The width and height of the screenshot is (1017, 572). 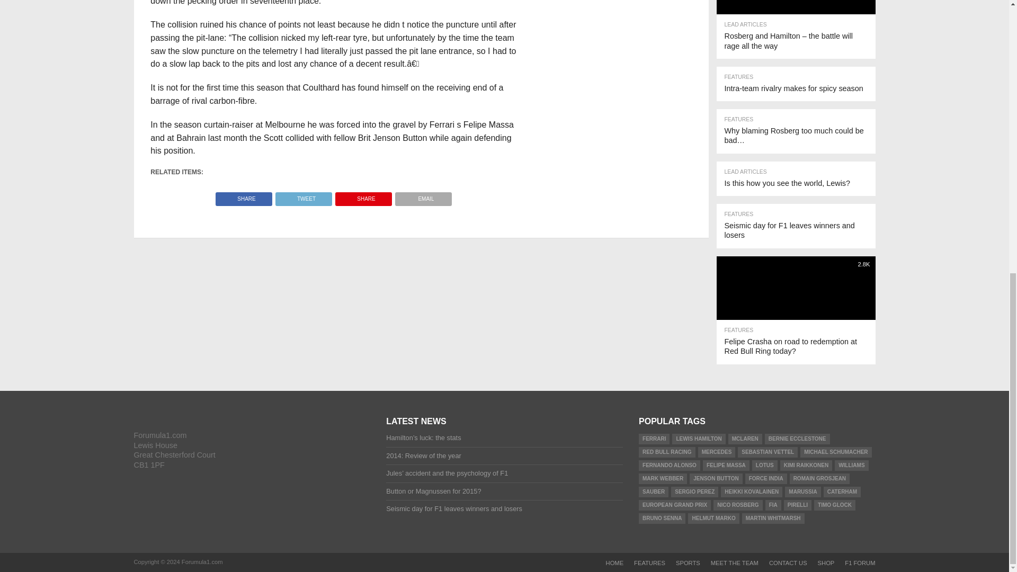 What do you see at coordinates (363, 196) in the screenshot?
I see `Pin This Post` at bounding box center [363, 196].